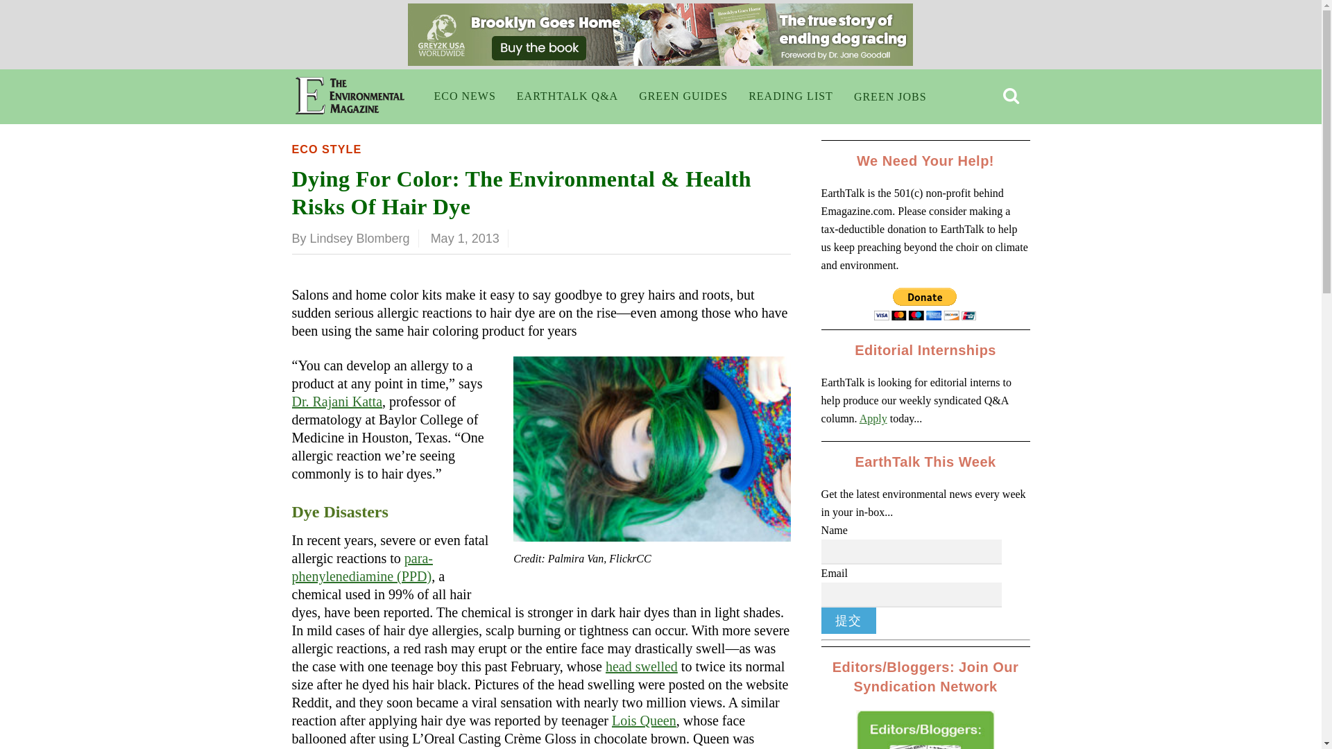 The height and width of the screenshot is (749, 1332). I want to click on head swelled, so click(642, 666).